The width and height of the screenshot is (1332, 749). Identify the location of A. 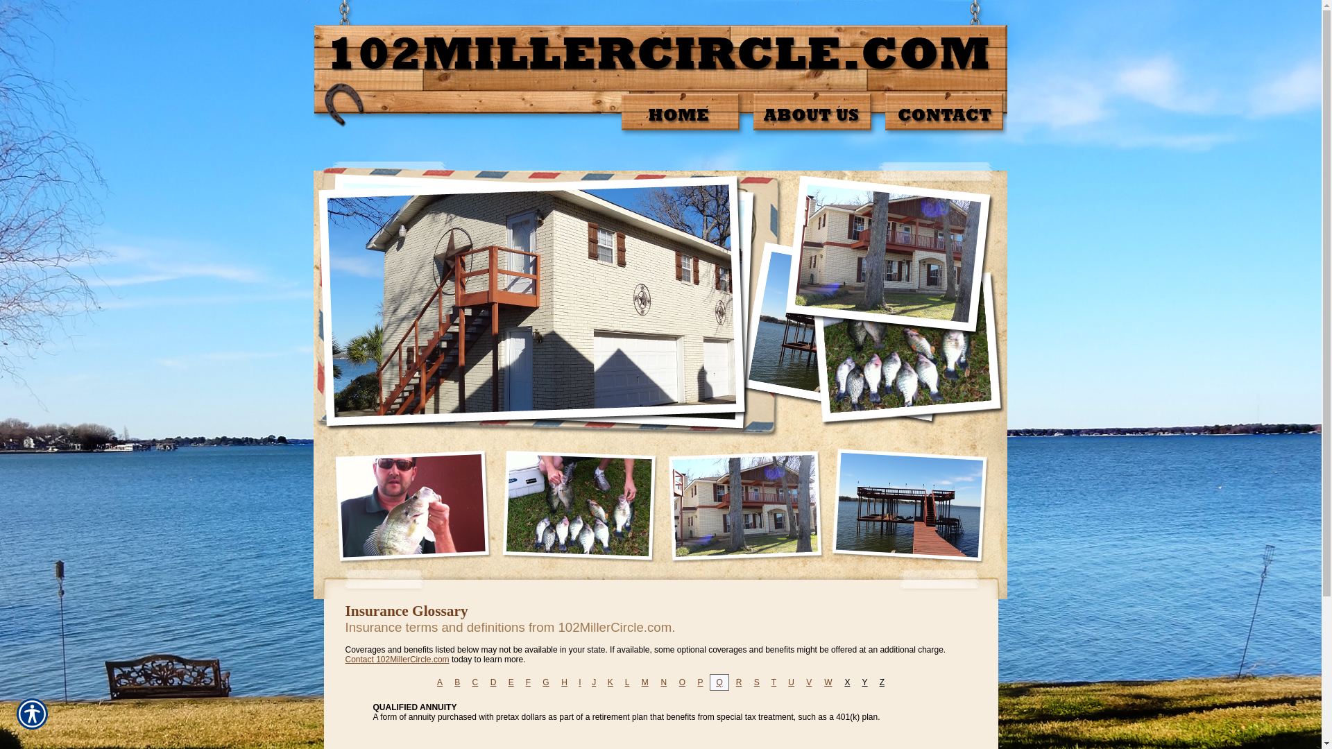
(440, 682).